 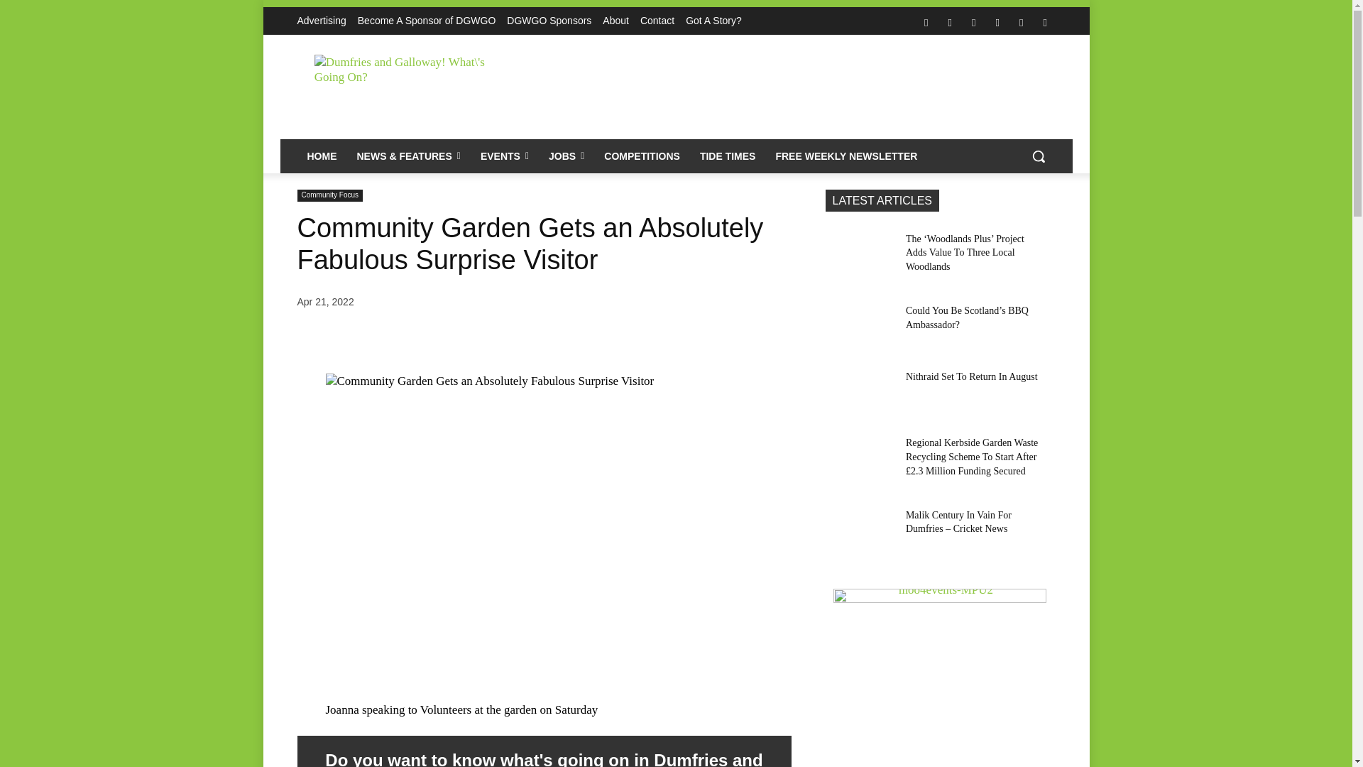 What do you see at coordinates (1021, 23) in the screenshot?
I see `Twitter` at bounding box center [1021, 23].